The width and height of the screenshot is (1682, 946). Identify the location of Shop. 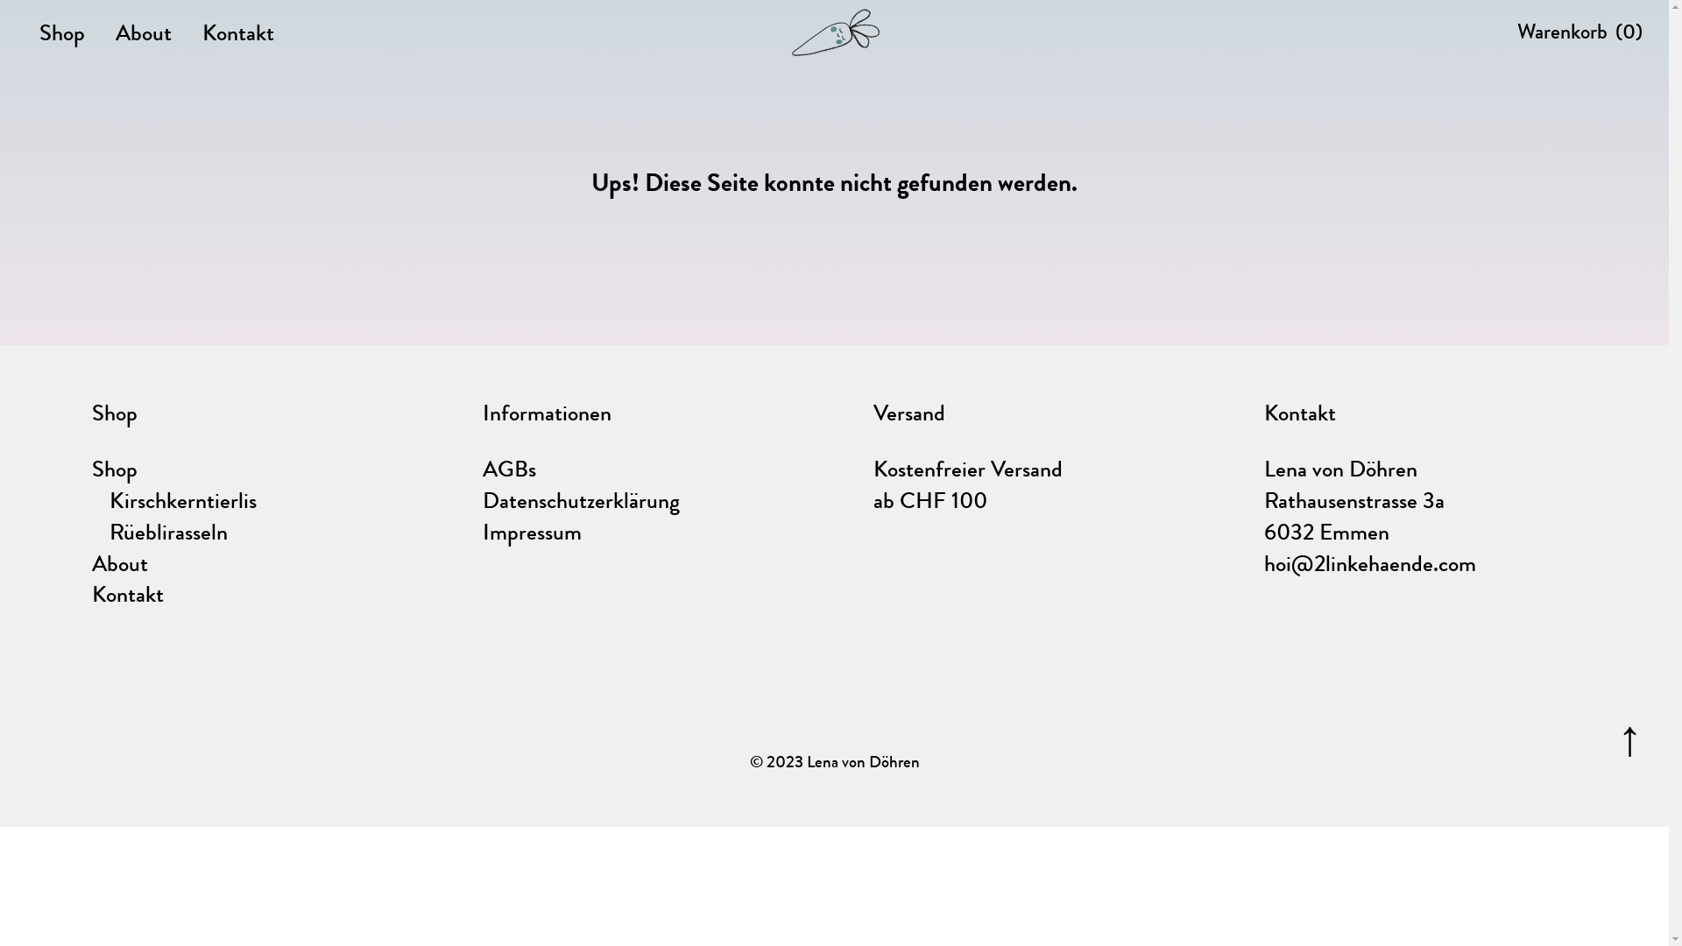
(115, 469).